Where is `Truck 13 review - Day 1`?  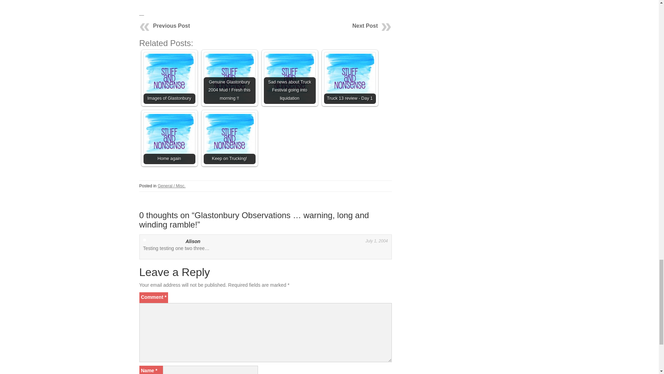 Truck 13 review - Day 1 is located at coordinates (350, 78).